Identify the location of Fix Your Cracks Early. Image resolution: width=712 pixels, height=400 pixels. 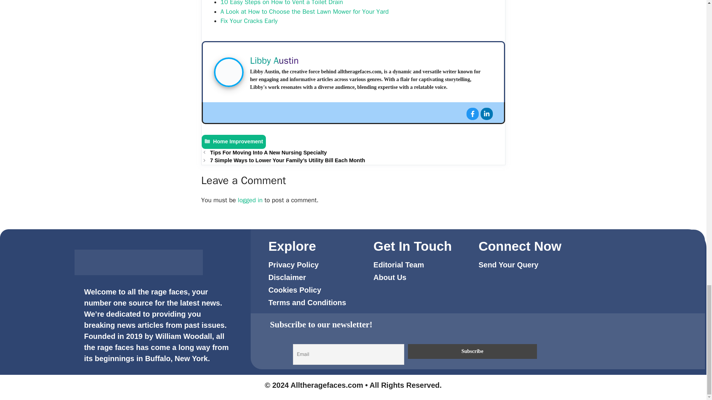
(248, 21).